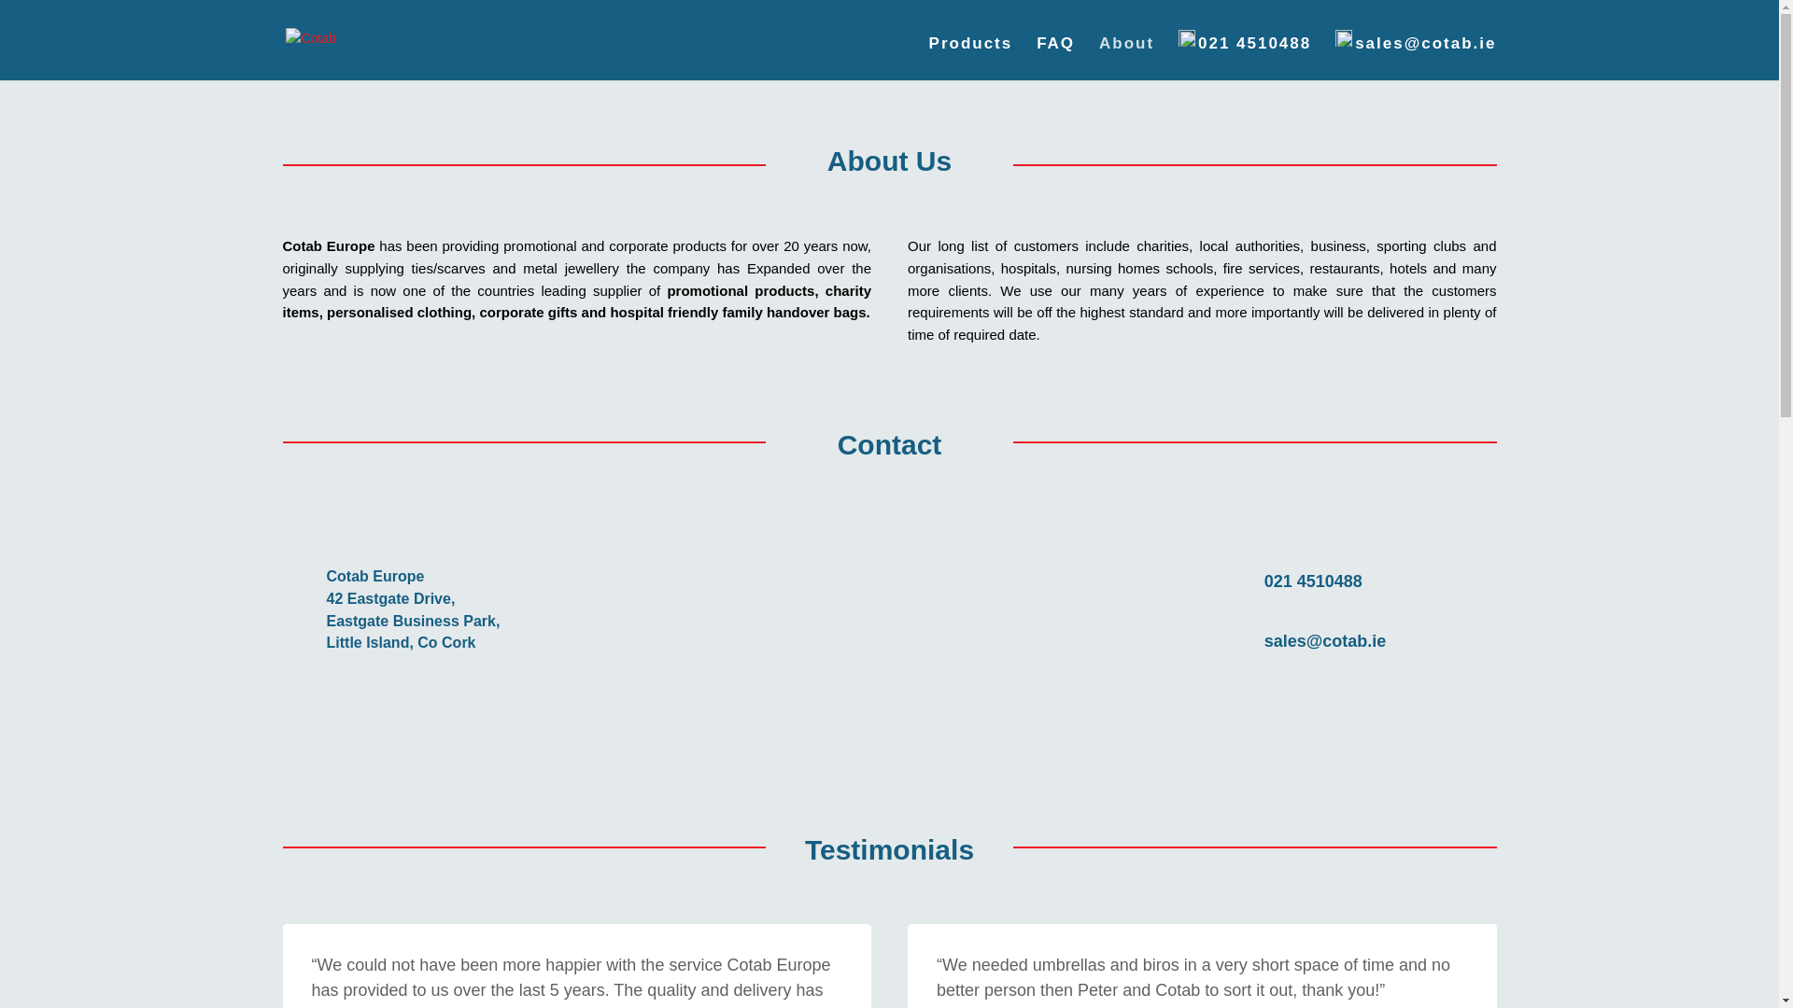 This screenshot has width=1793, height=1008. Describe the element at coordinates (970, 58) in the screenshot. I see `Products` at that location.